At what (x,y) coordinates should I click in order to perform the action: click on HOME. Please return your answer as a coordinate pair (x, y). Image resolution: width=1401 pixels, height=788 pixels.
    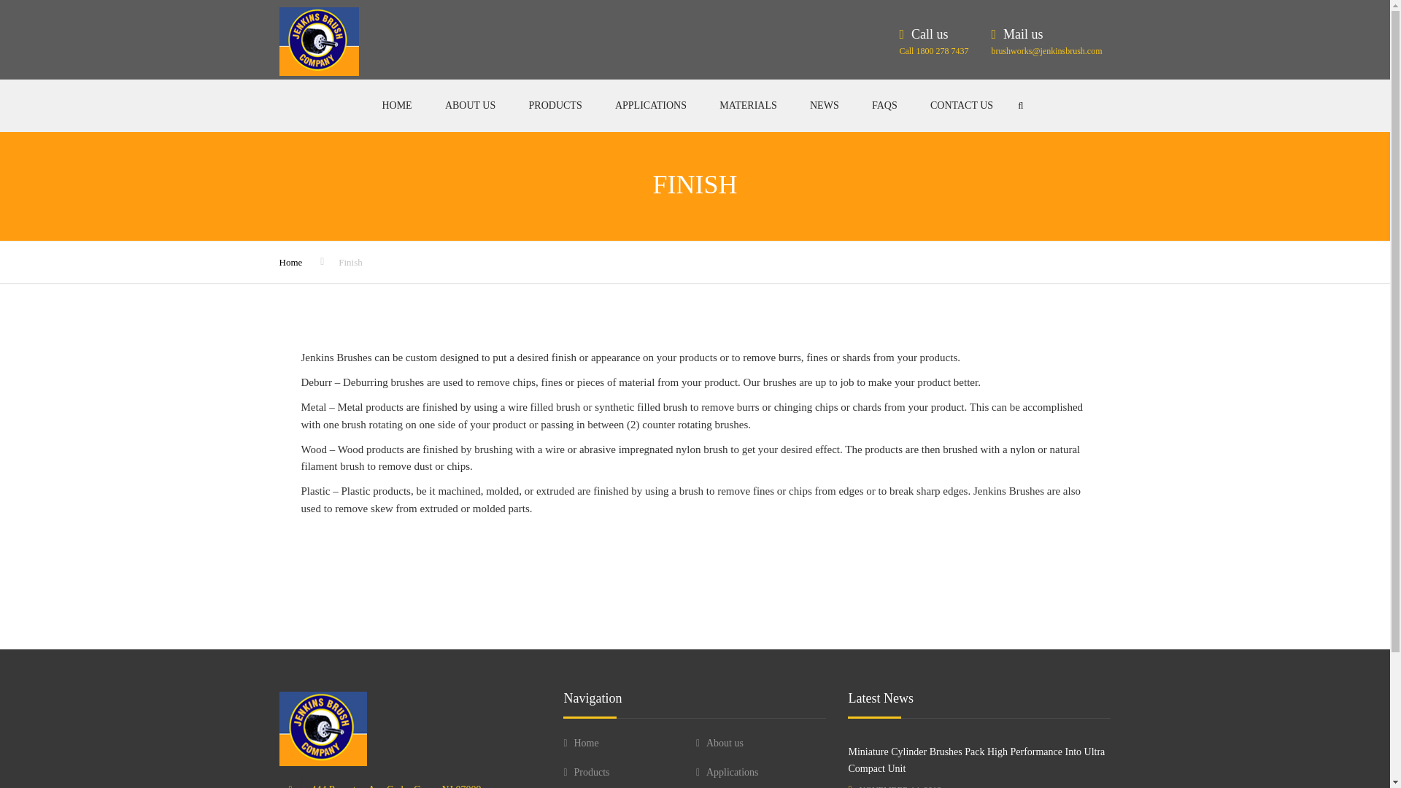
    Looking at the image, I should click on (396, 106).